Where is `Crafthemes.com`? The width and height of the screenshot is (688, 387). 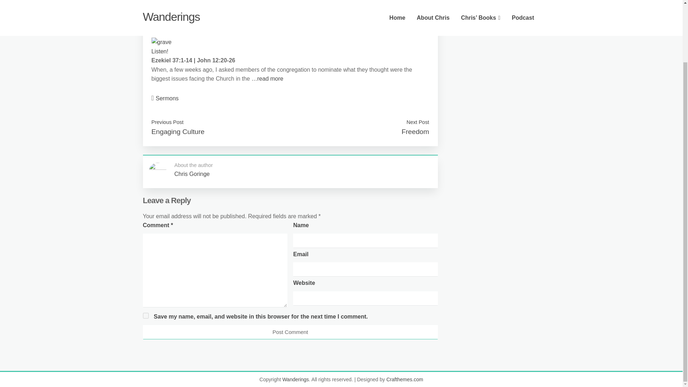 Crafthemes.com is located at coordinates (404, 379).